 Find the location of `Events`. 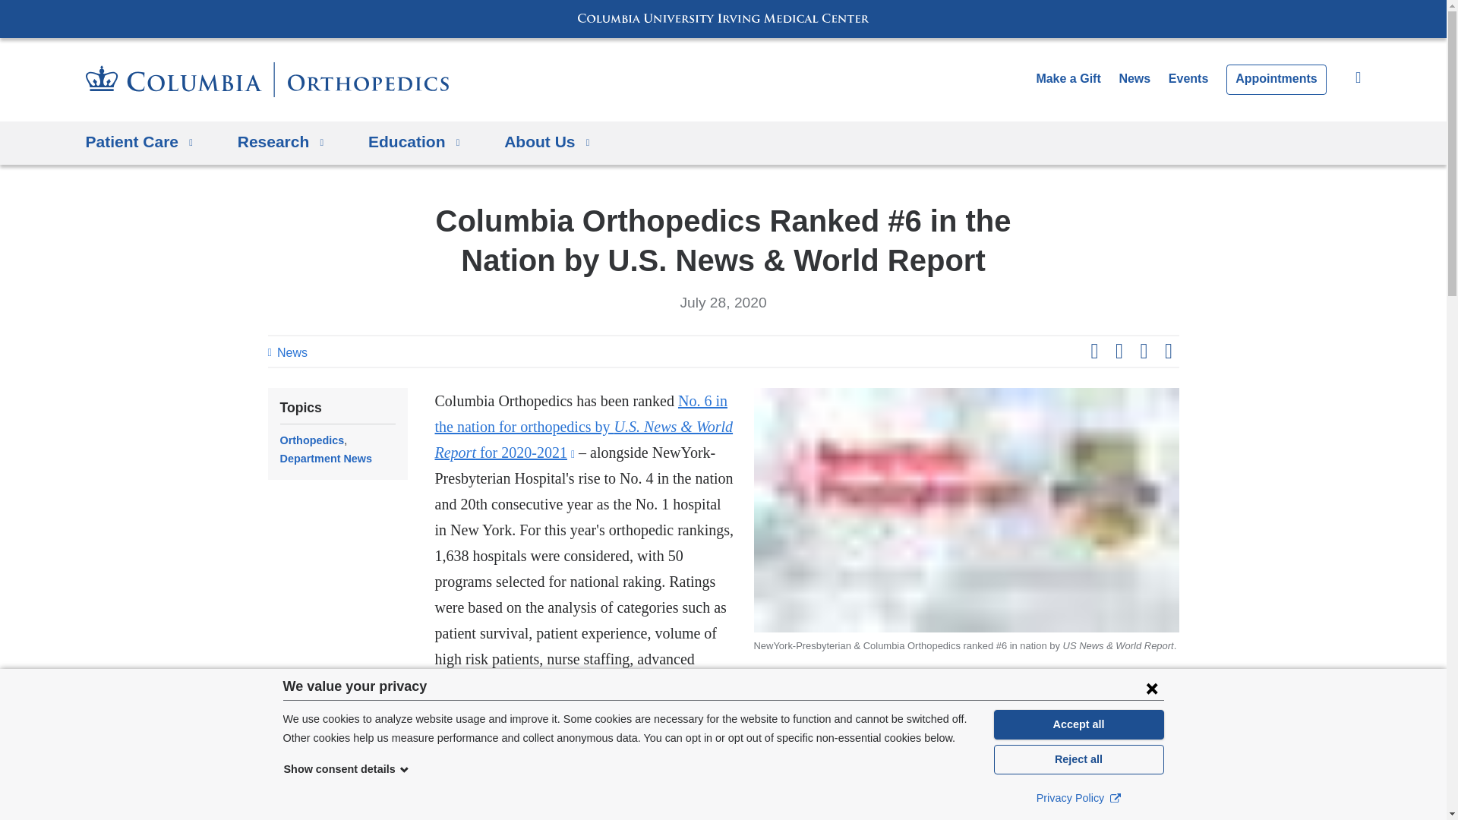

Events is located at coordinates (1188, 79).